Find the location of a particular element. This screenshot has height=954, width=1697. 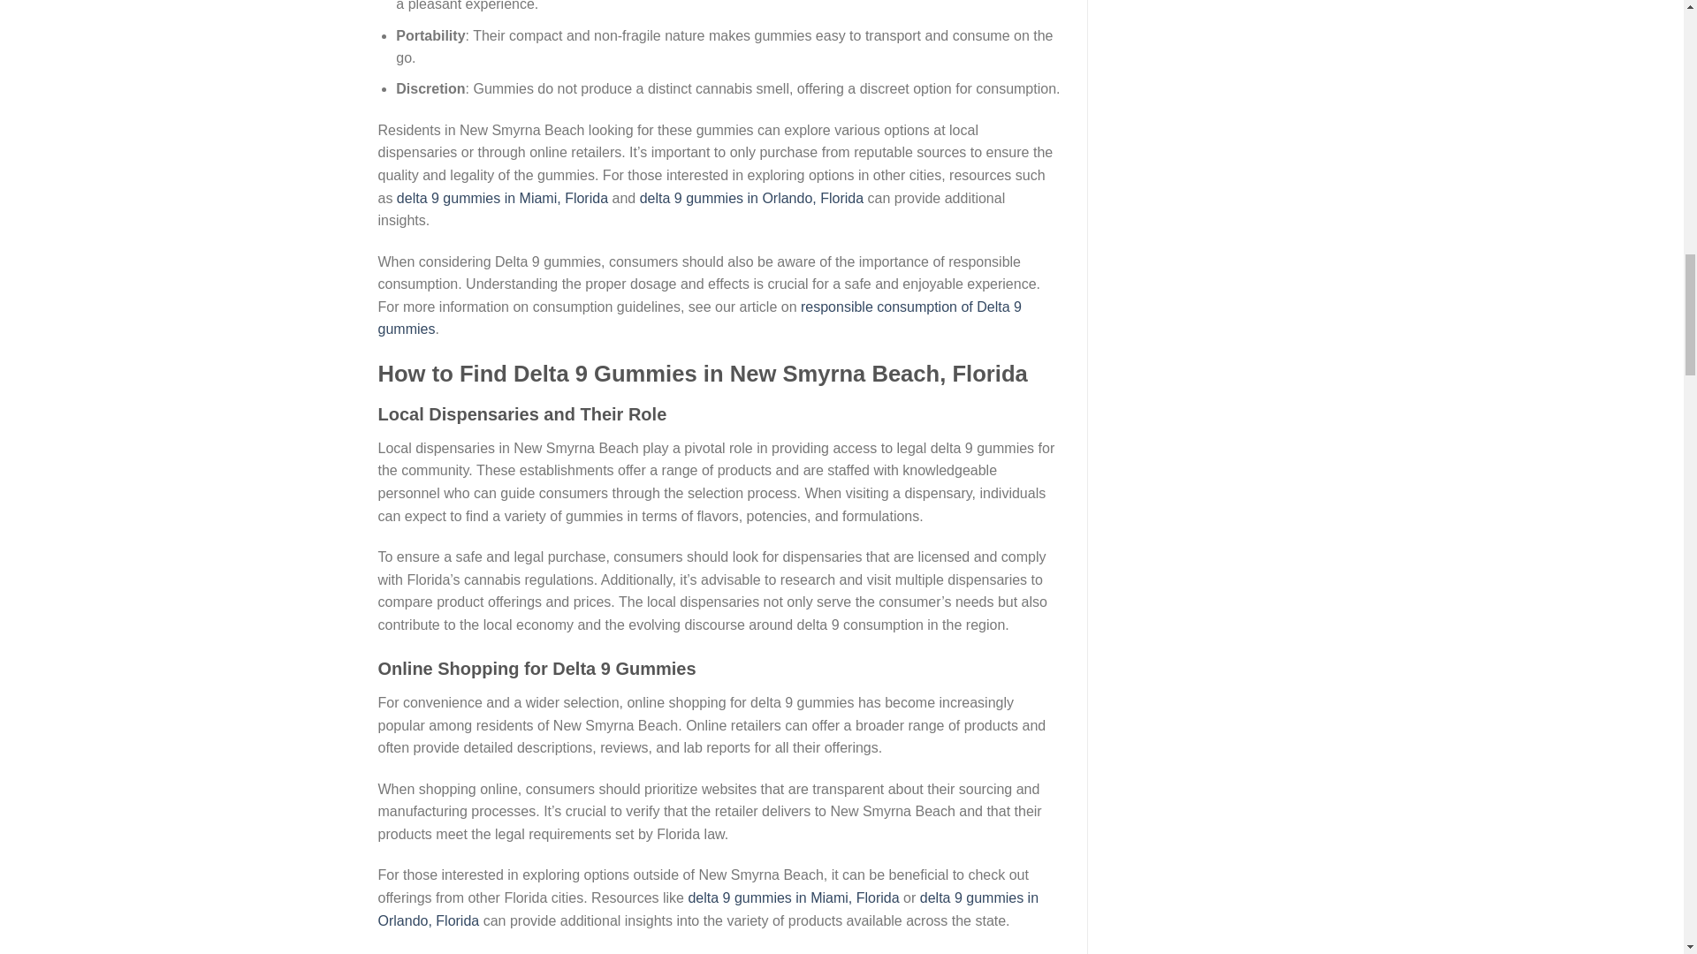

delta 9 gummies in Orlando, Florida is located at coordinates (709, 908).